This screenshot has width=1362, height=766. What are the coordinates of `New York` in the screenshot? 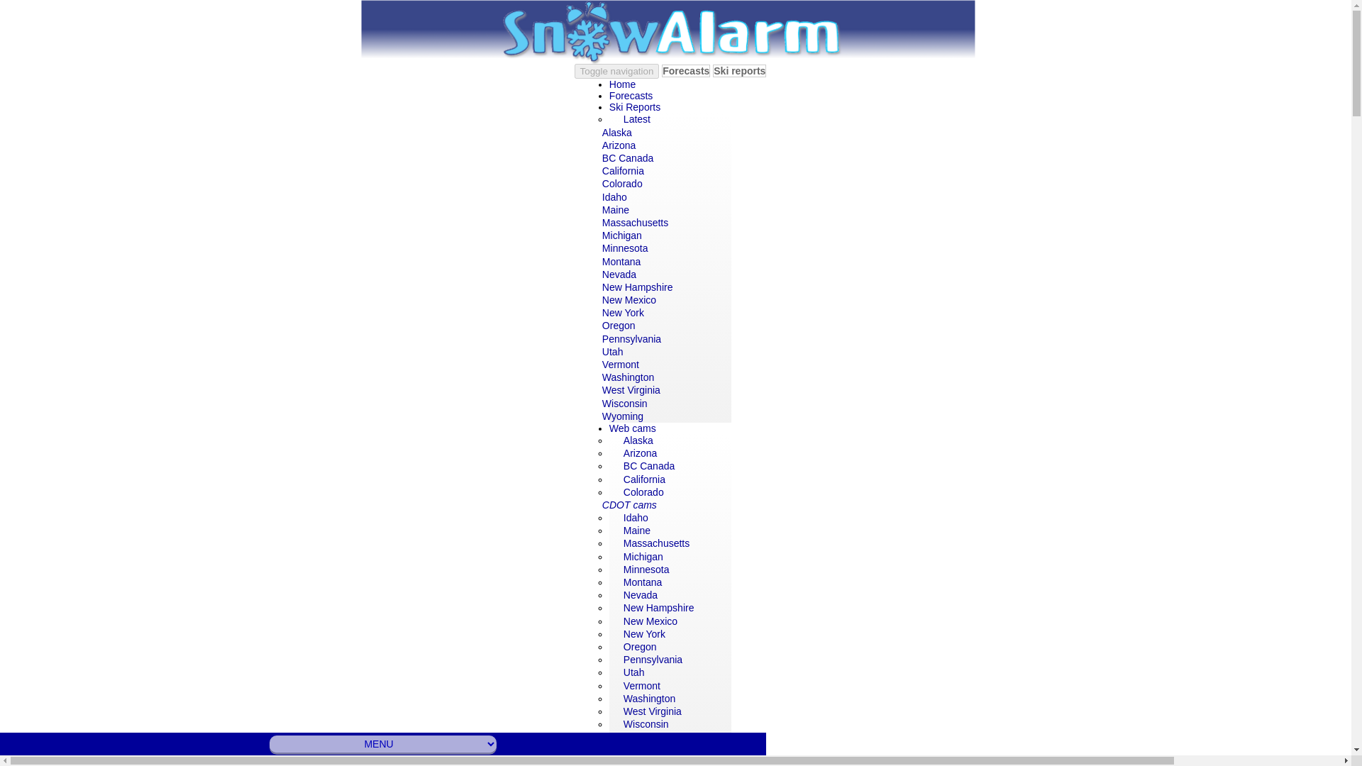 It's located at (623, 313).